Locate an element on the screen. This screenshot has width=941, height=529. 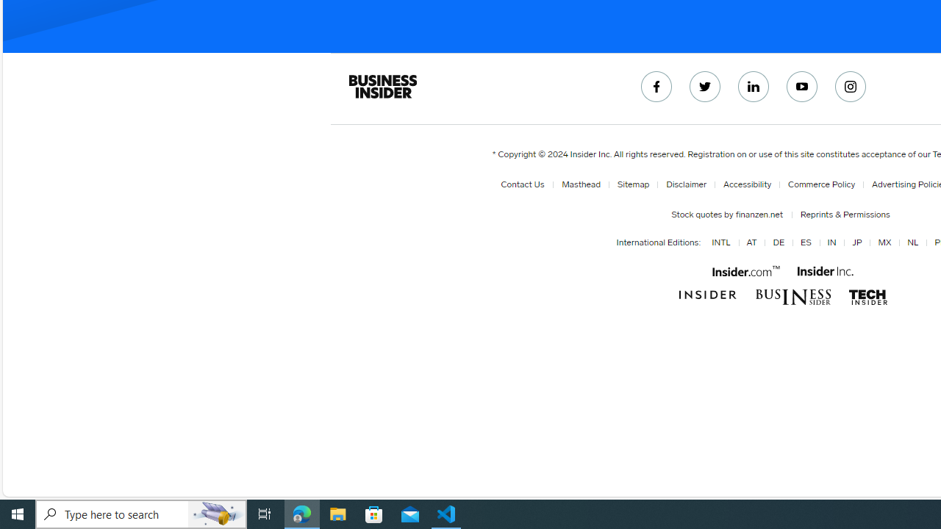
Click to visit us on Twitter is located at coordinates (705, 87).